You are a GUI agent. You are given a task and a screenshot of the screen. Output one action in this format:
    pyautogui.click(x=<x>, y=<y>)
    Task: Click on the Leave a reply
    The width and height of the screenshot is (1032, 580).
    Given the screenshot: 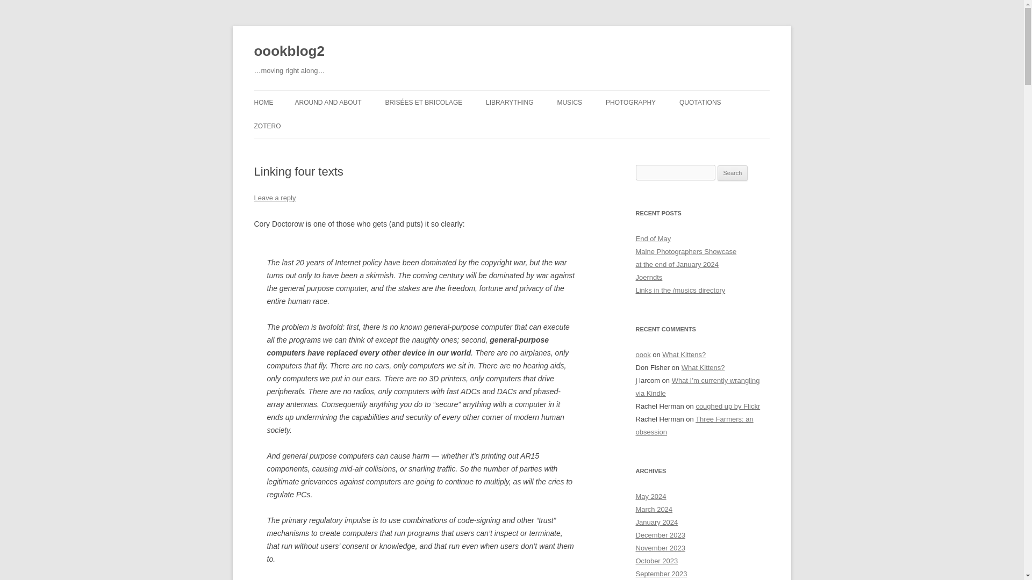 What is the action you would take?
    pyautogui.click(x=274, y=198)
    